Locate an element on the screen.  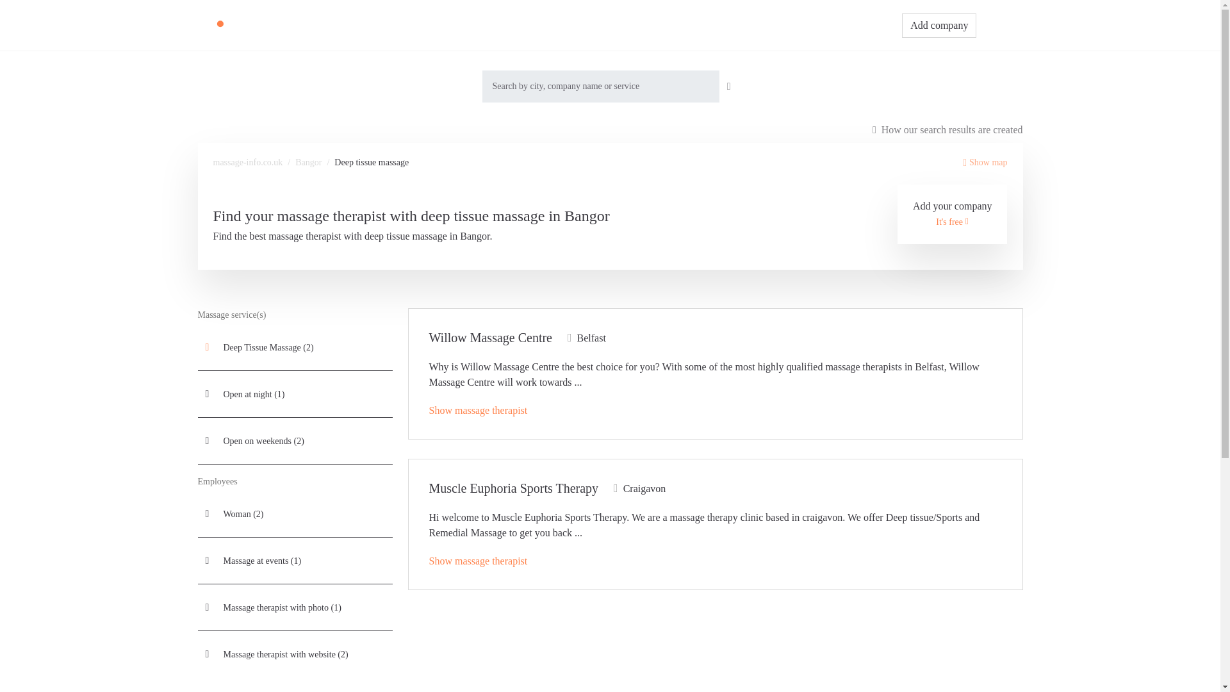
Forum is located at coordinates (702, 25).